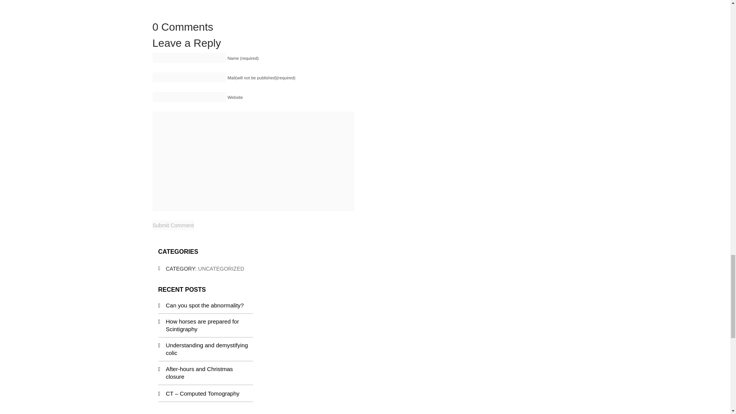 This screenshot has height=414, width=736. What do you see at coordinates (221, 268) in the screenshot?
I see `UNCATEGORIZED` at bounding box center [221, 268].